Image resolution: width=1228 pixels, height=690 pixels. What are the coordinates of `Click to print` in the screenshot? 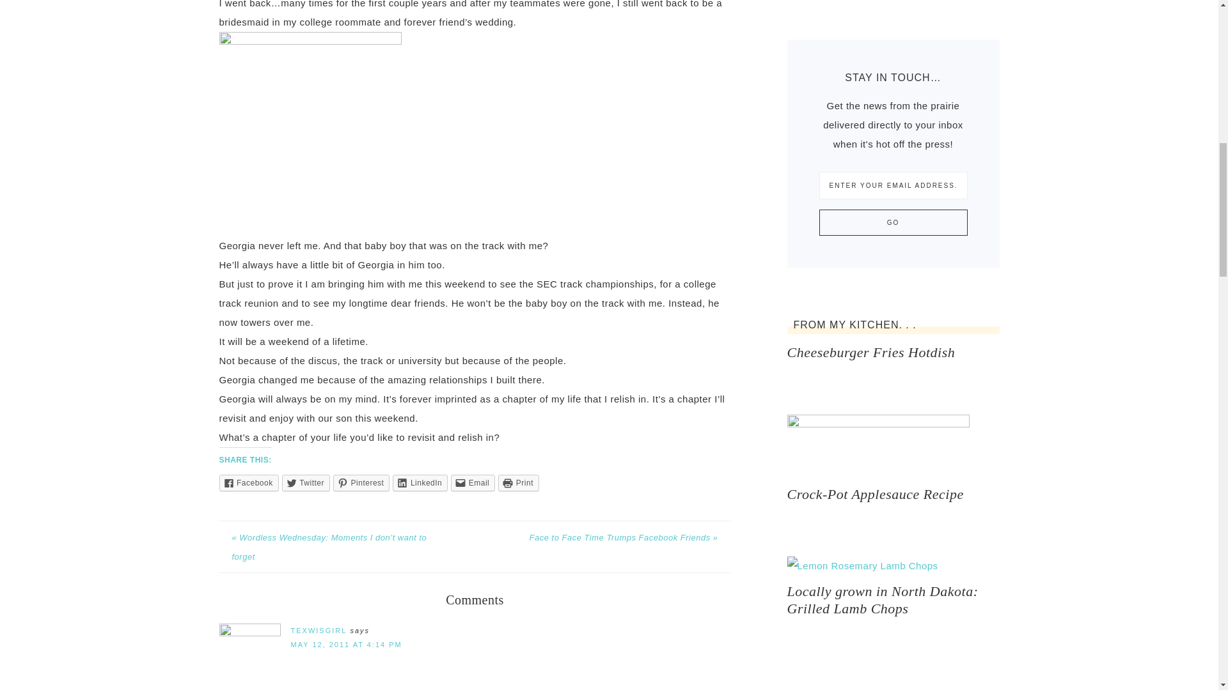 It's located at (518, 483).